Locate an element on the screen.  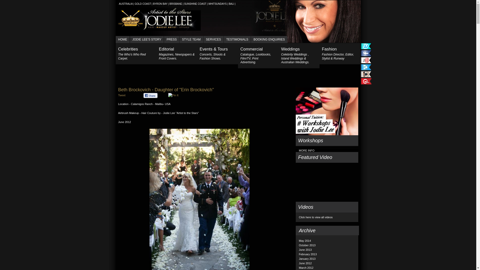
January 2013 is located at coordinates (307, 259).